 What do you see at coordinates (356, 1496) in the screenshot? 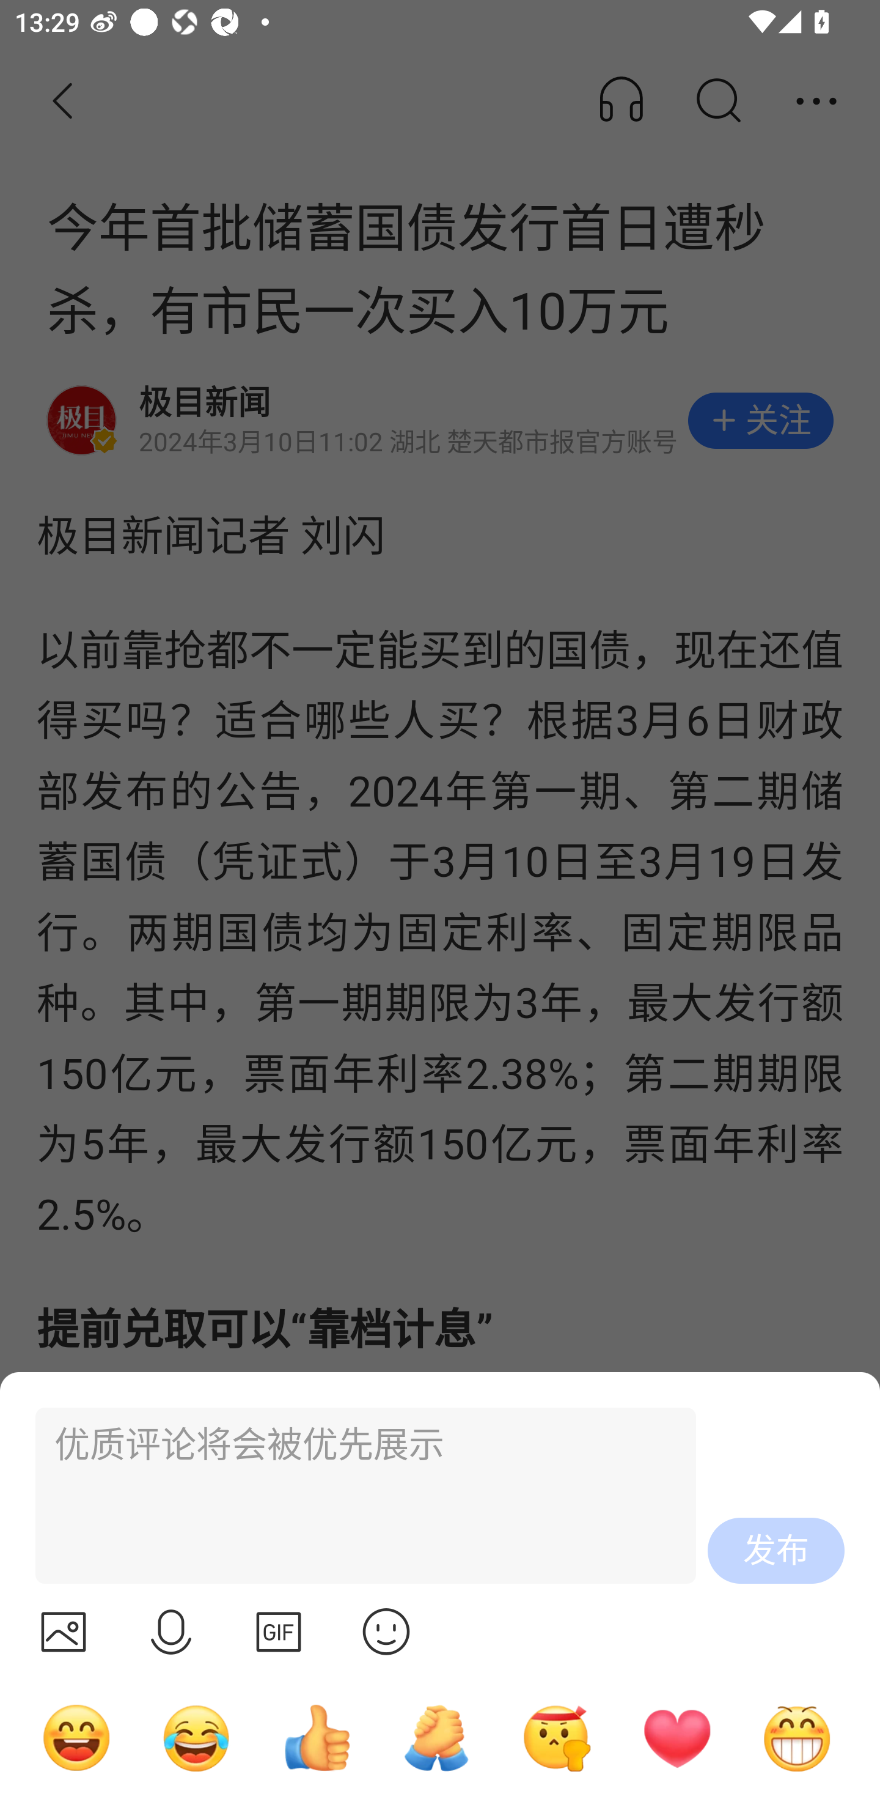
I see `优质评论将会被优先展示` at bounding box center [356, 1496].